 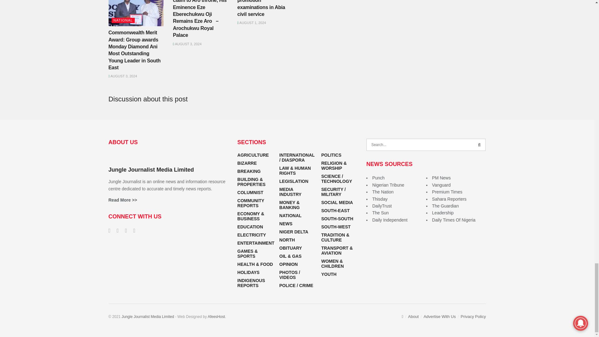 What do you see at coordinates (217, 316) in the screenshot?
I see `Web Hosting` at bounding box center [217, 316].